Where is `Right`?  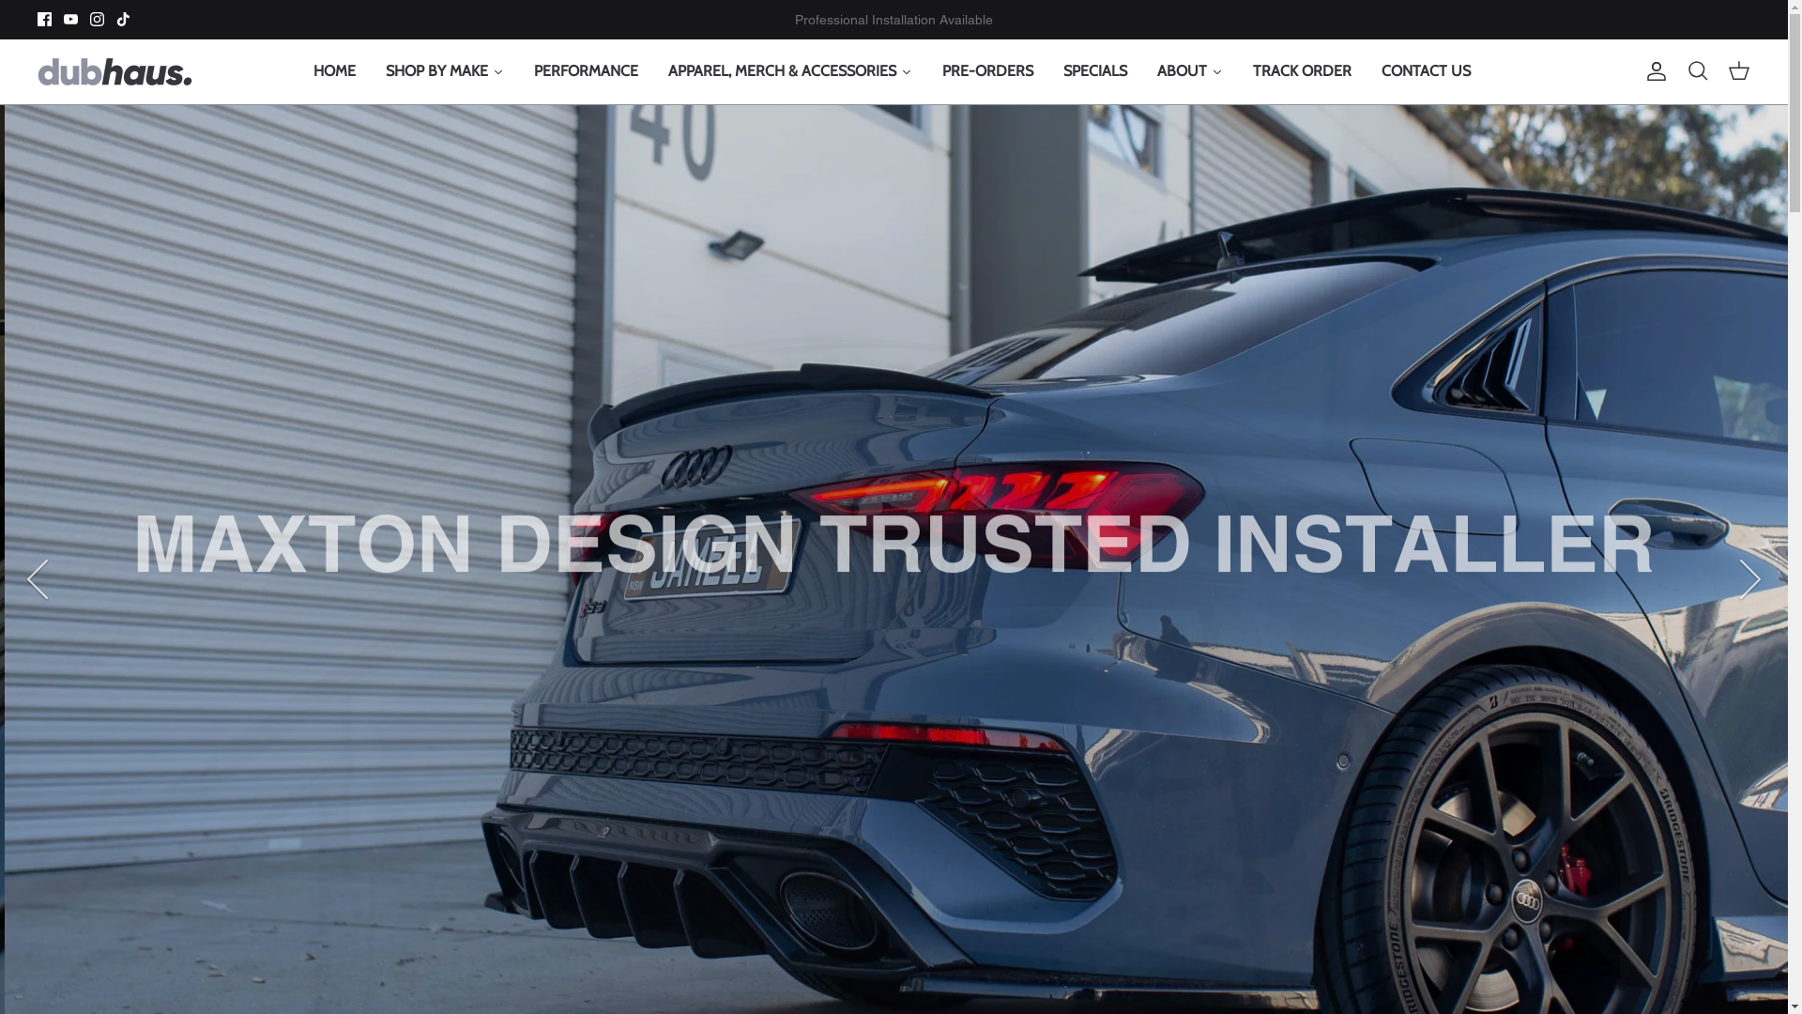 Right is located at coordinates (1750, 579).